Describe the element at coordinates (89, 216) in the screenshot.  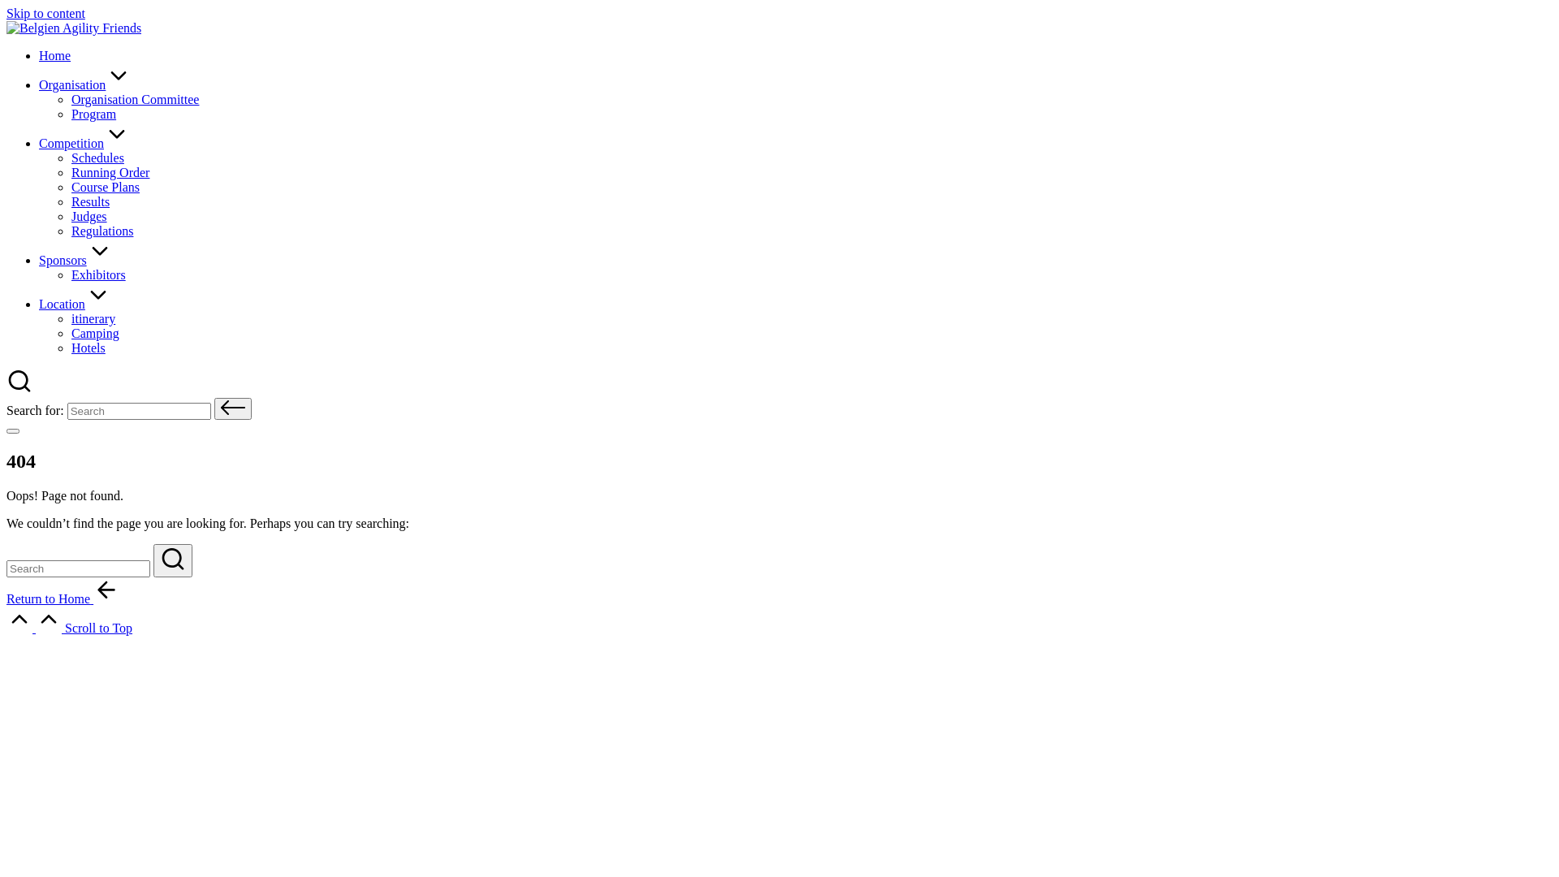
I see `Judges` at that location.